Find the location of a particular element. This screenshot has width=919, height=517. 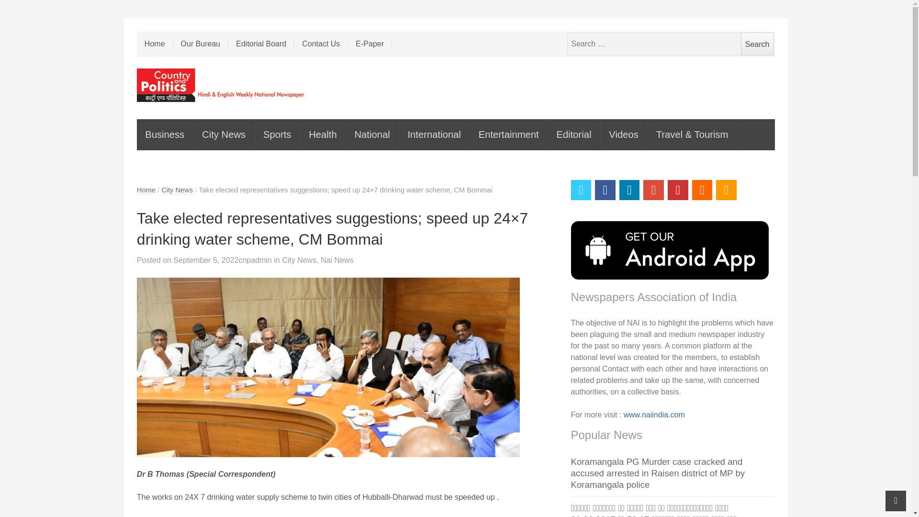

City News is located at coordinates (224, 135).